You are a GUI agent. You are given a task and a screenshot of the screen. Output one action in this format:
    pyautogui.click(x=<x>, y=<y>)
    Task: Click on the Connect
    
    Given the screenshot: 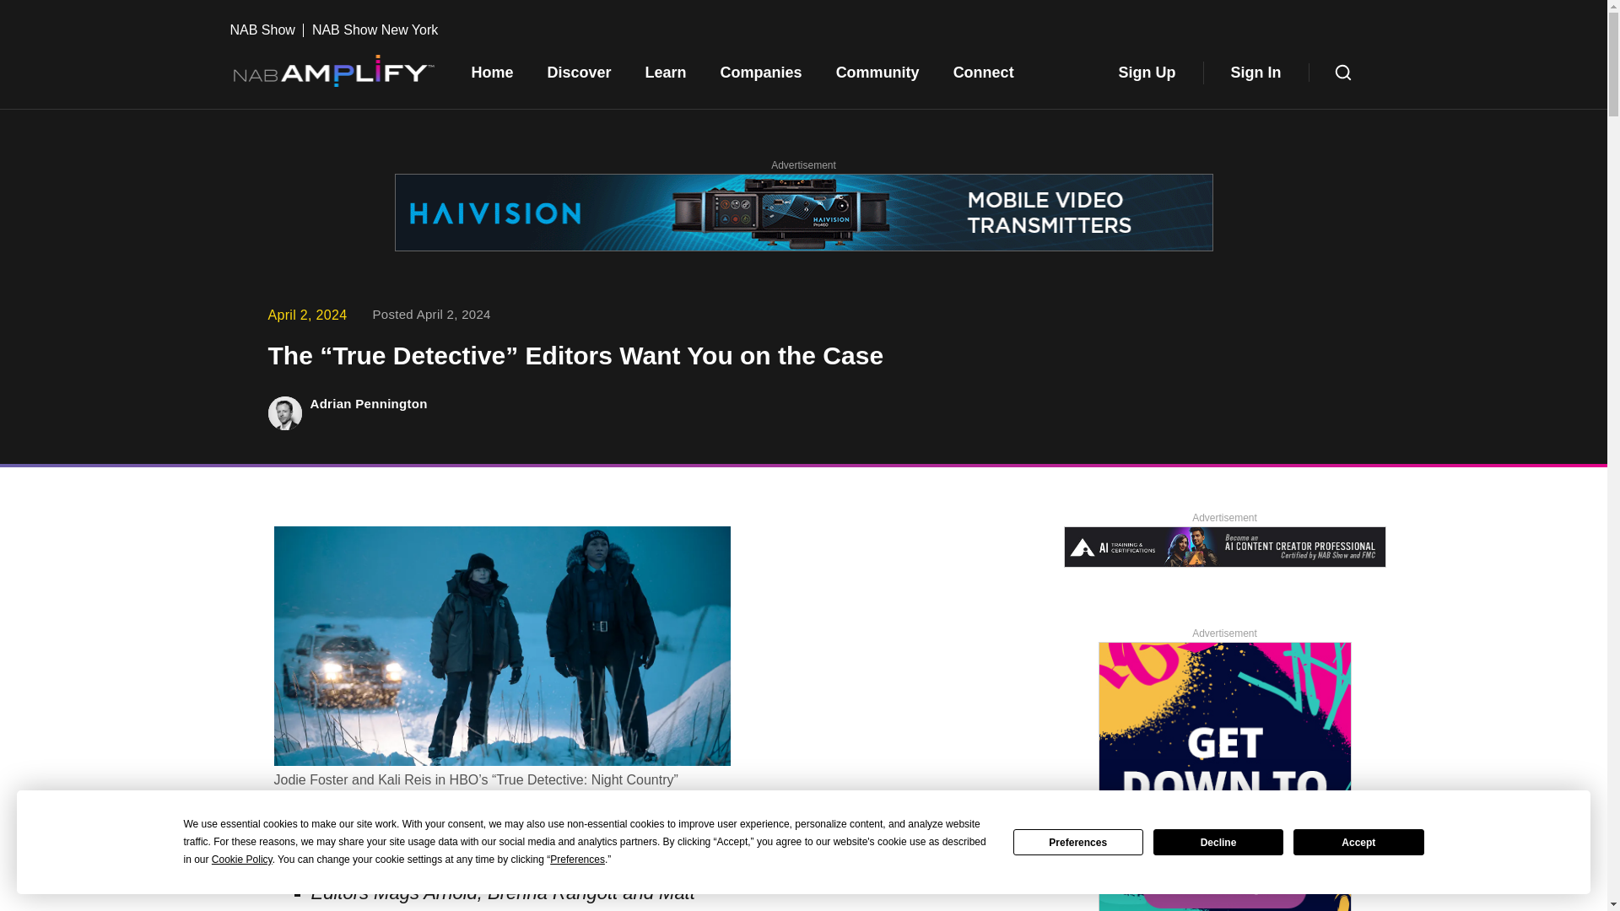 What is the action you would take?
    pyautogui.click(x=983, y=73)
    